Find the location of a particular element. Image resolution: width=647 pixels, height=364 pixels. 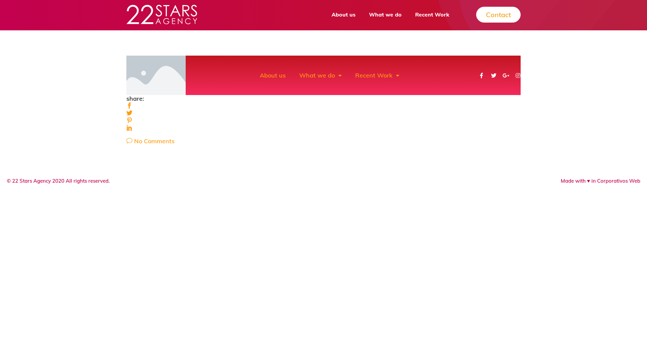

Corporativos Web is located at coordinates (619, 181).